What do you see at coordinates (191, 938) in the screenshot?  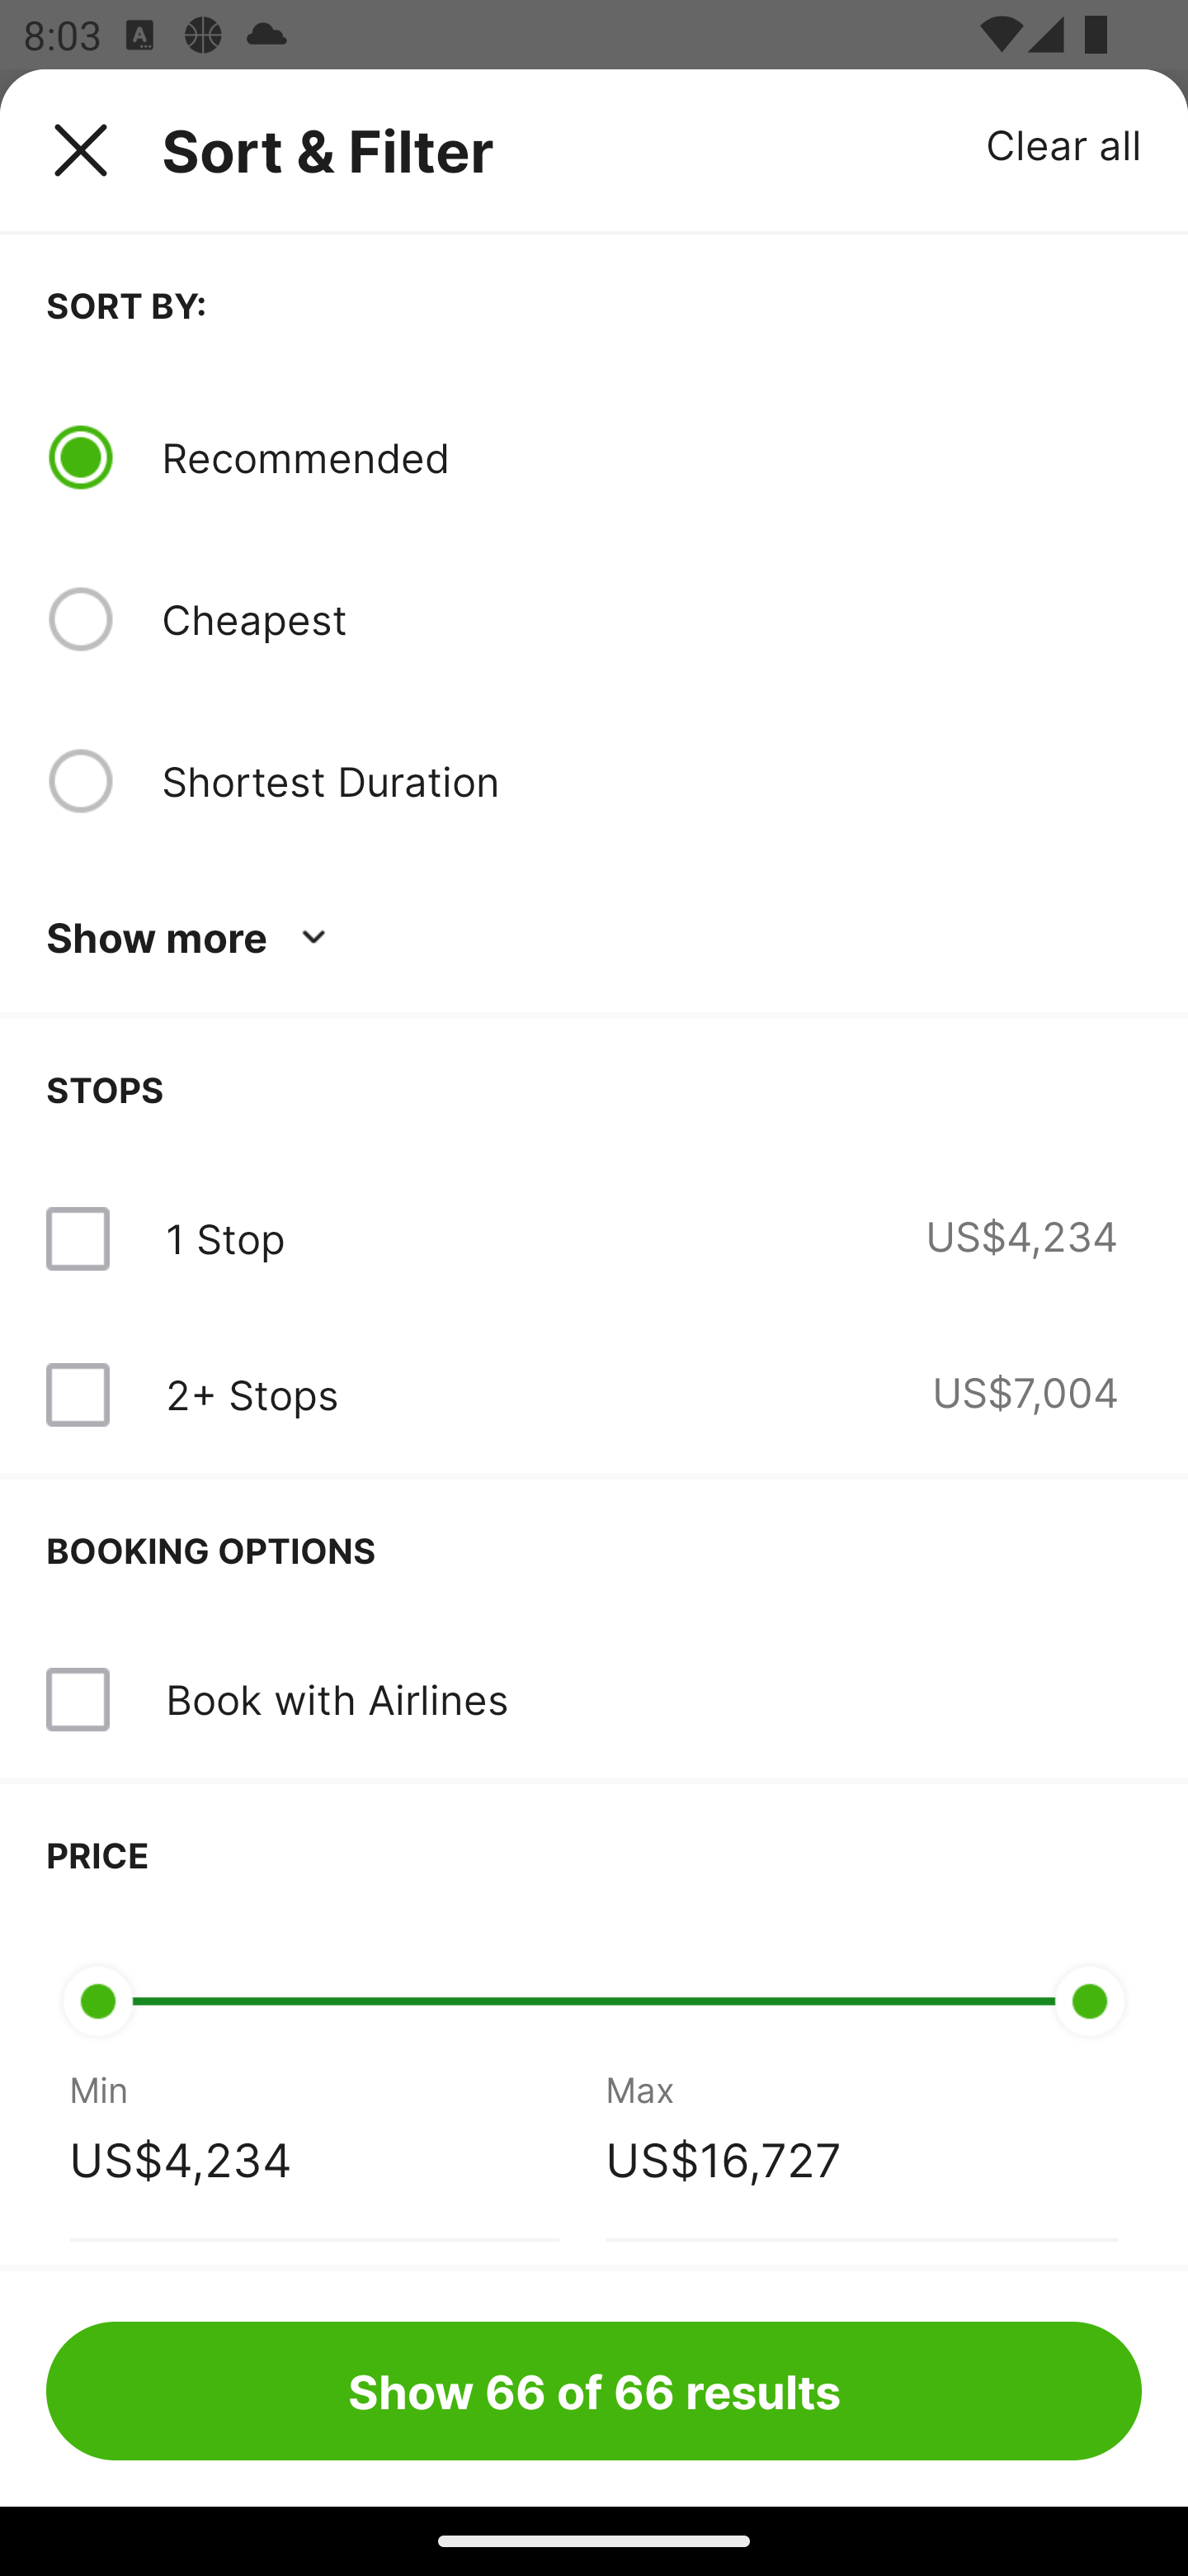 I see `Show more` at bounding box center [191, 938].